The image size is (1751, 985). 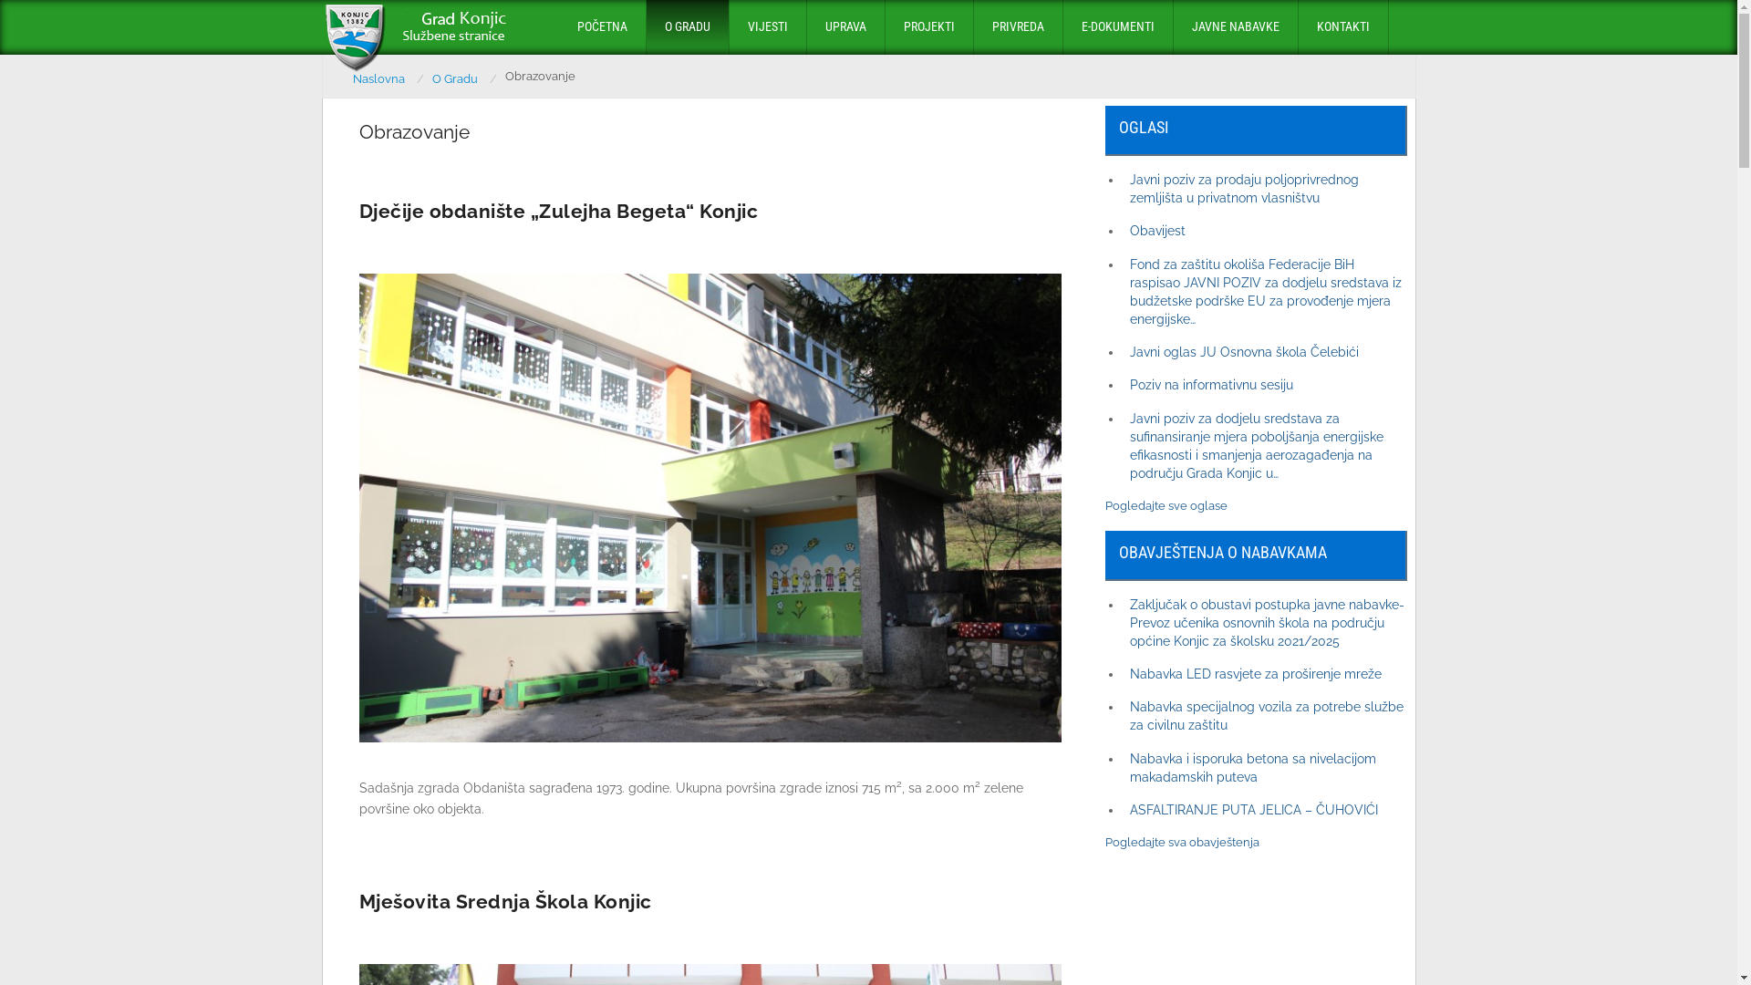 I want to click on Pogledajte sve oglase, so click(x=1166, y=505).